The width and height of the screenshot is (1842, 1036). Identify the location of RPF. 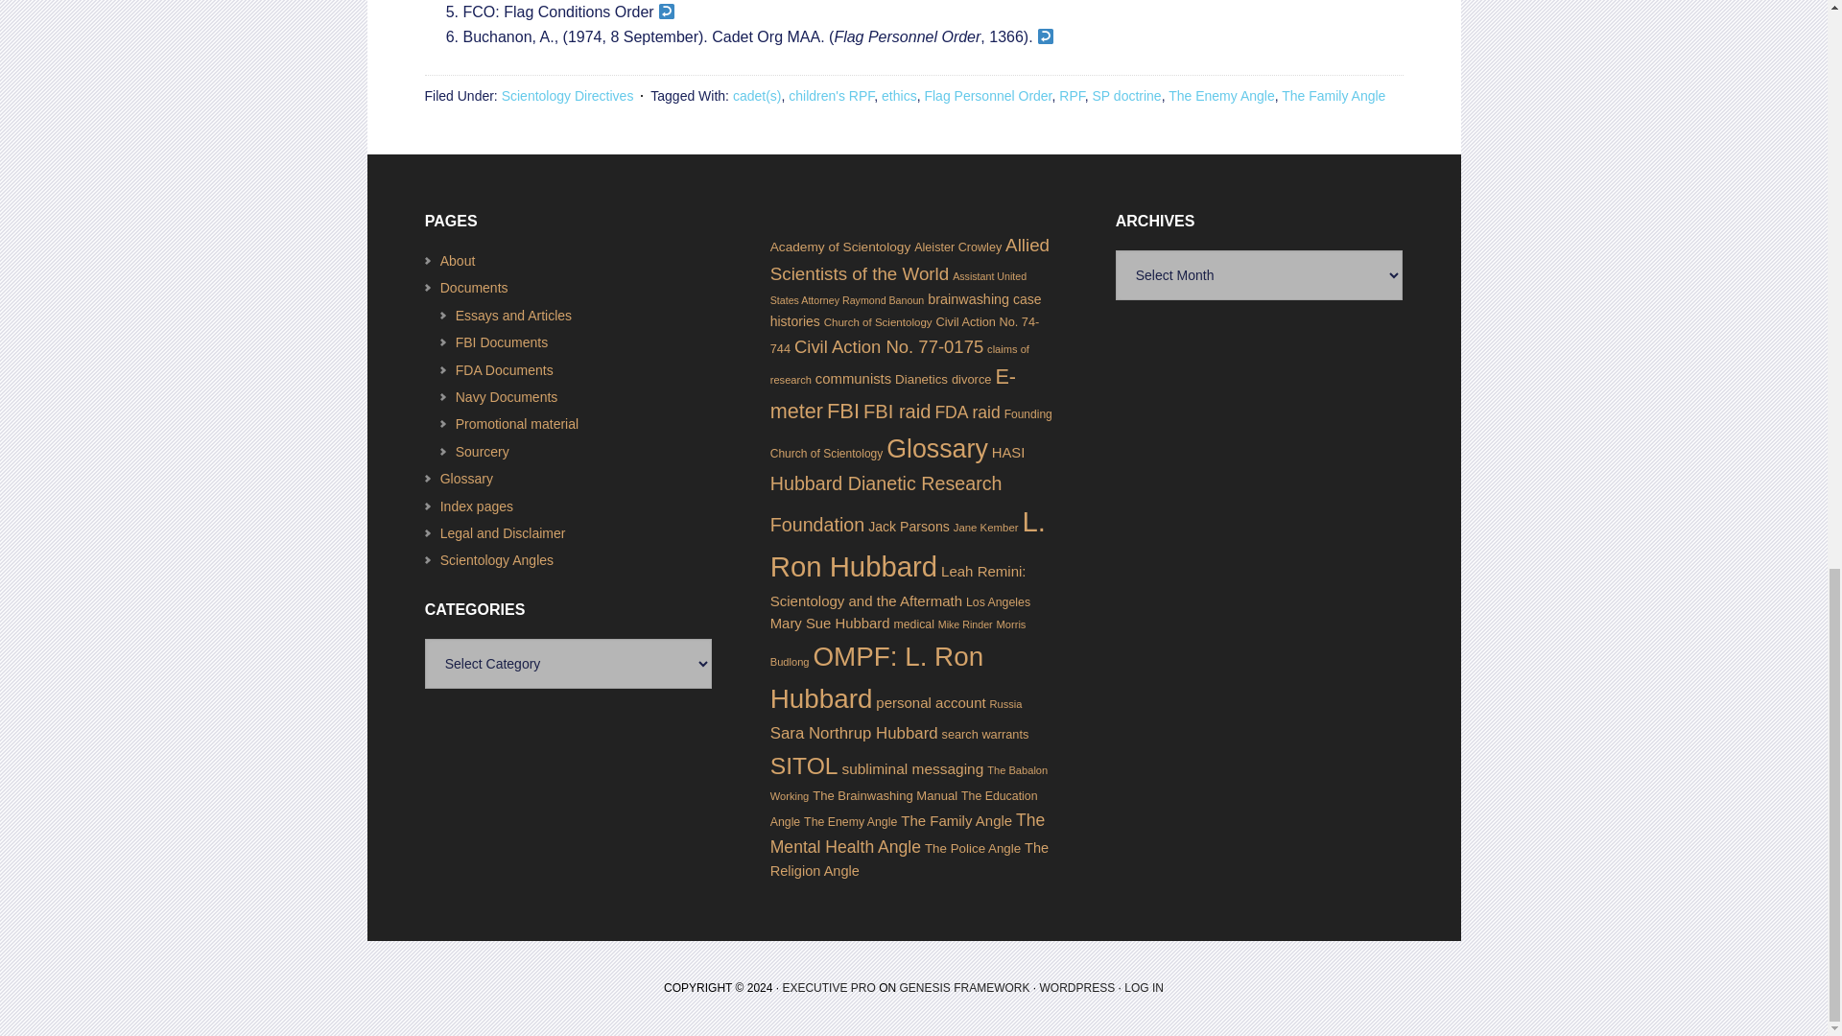
(1072, 96).